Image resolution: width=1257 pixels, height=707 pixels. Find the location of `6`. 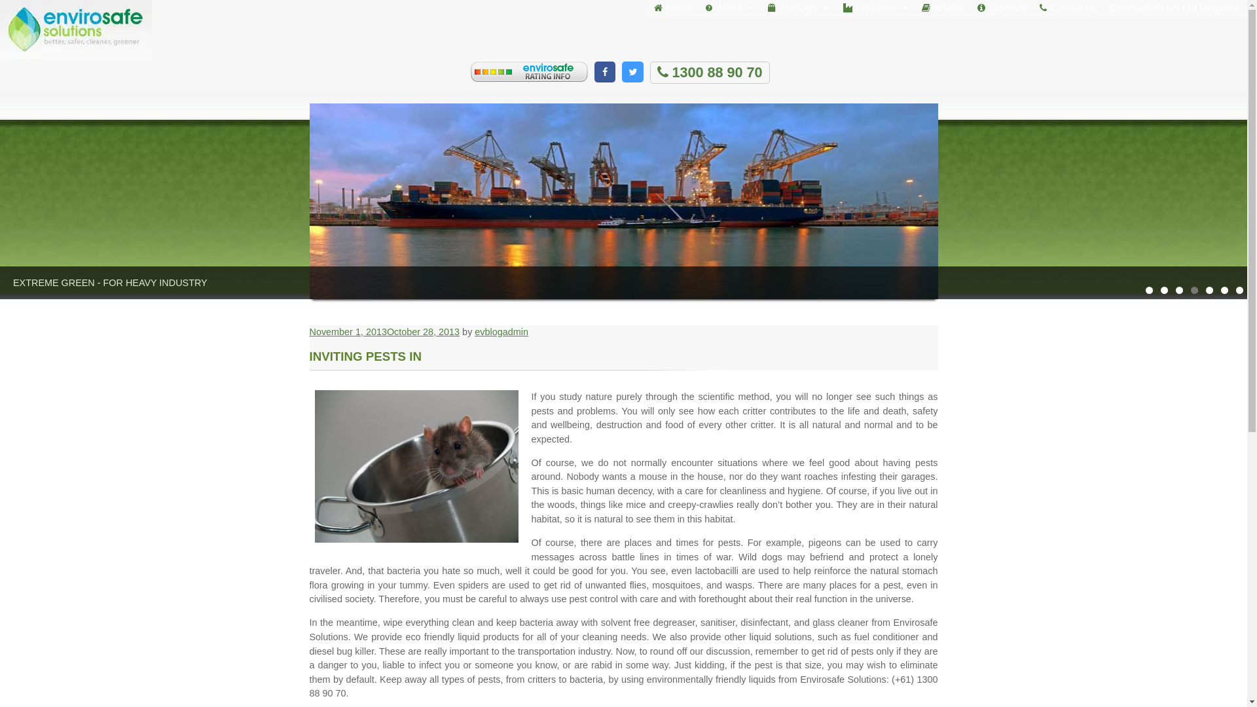

6 is located at coordinates (1224, 291).